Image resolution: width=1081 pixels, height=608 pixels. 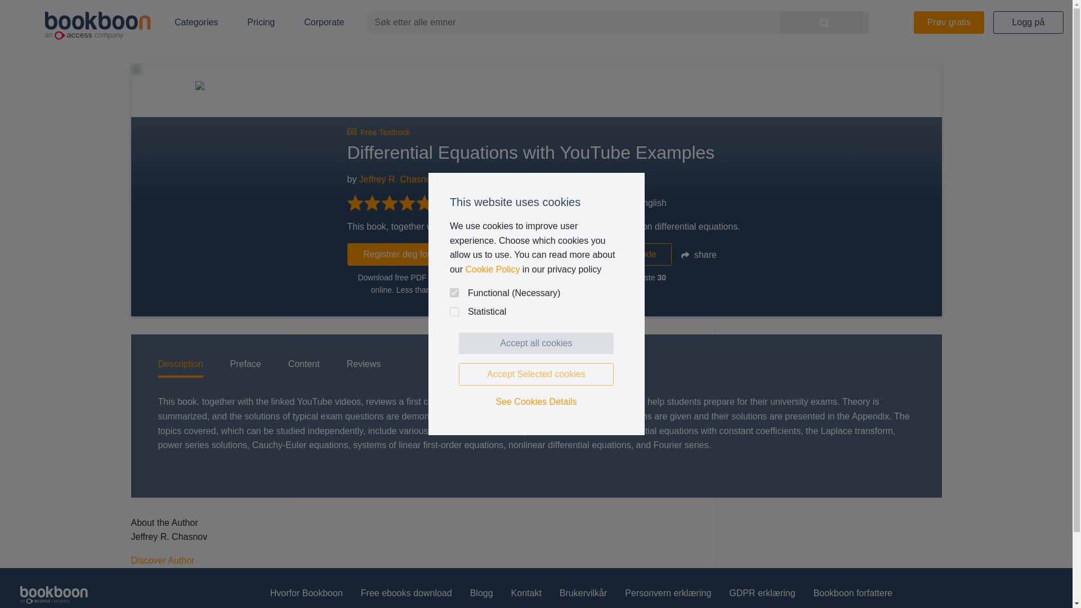 What do you see at coordinates (324, 23) in the screenshot?
I see `Corporate` at bounding box center [324, 23].